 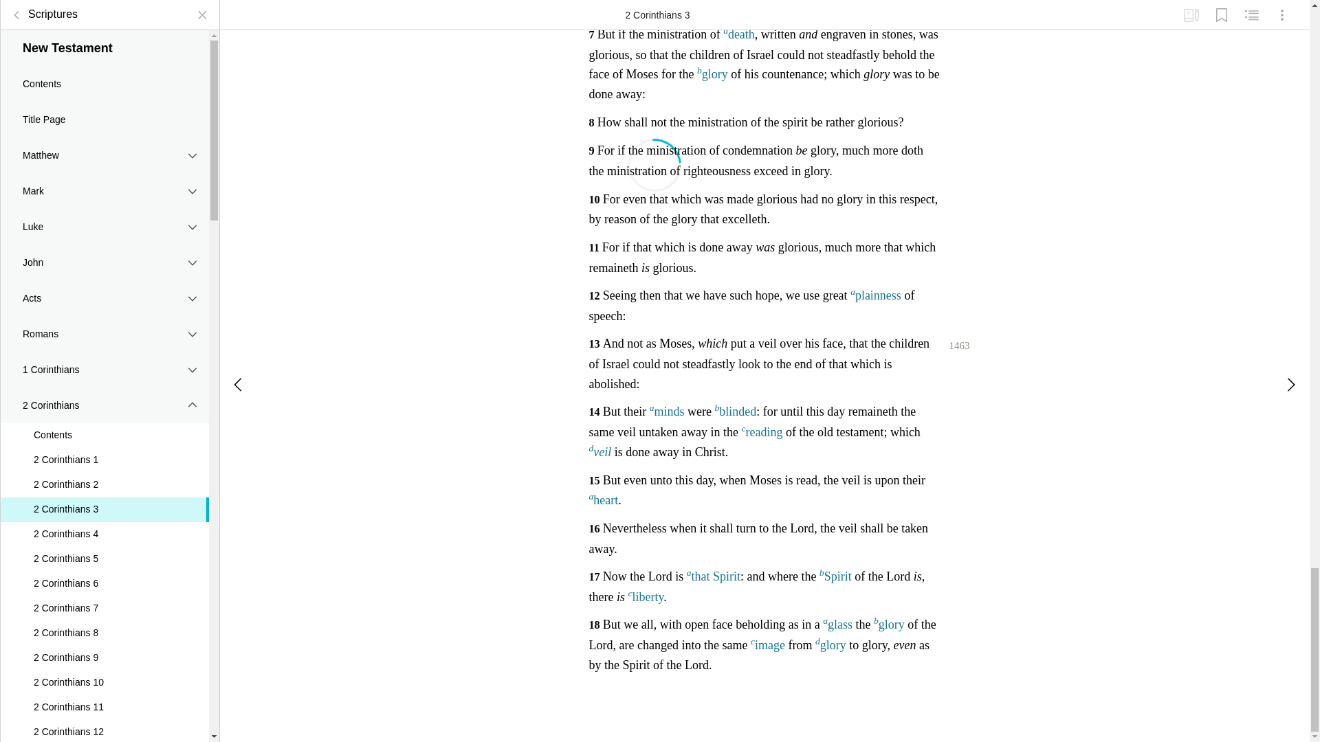 I want to click on 2 Corinthians 4, so click(x=104, y=92).